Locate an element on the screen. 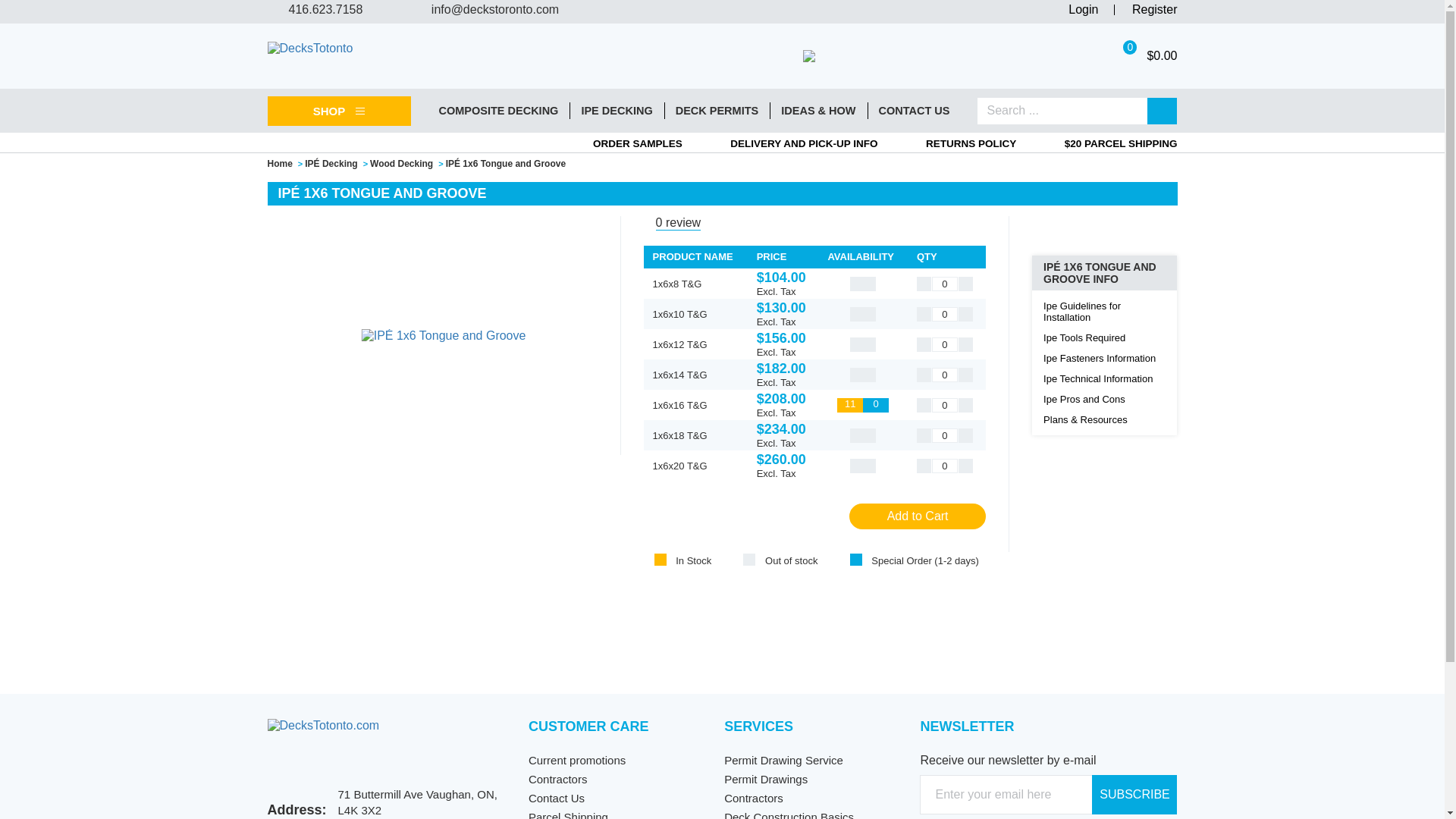 The width and height of the screenshot is (1456, 819). 0 is located at coordinates (945, 313).